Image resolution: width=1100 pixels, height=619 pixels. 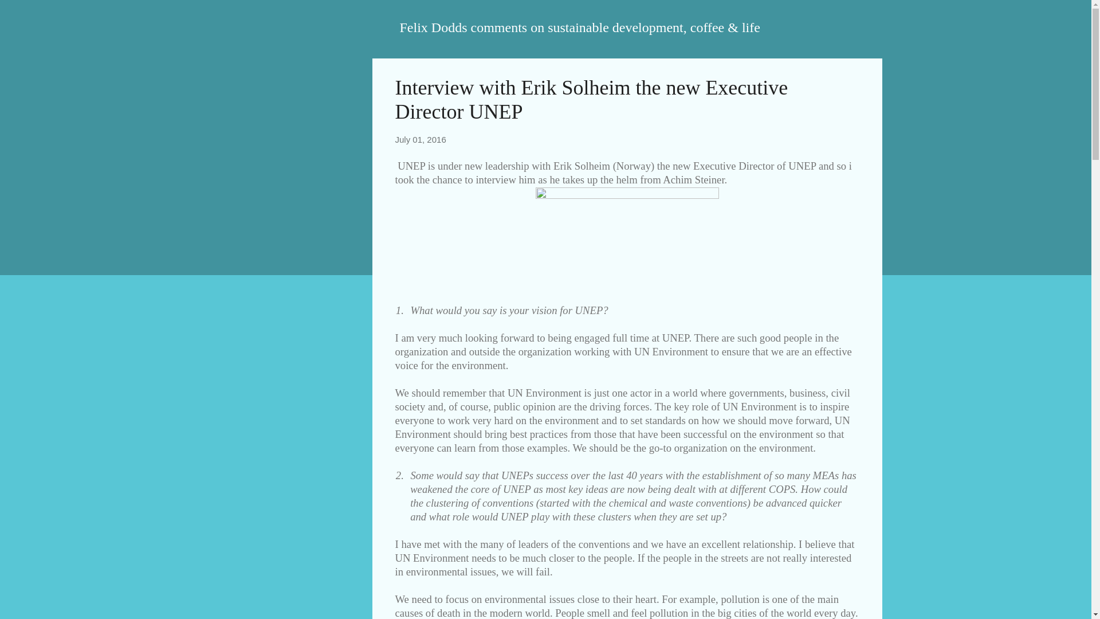 I want to click on July 01, 2016, so click(x=421, y=139).